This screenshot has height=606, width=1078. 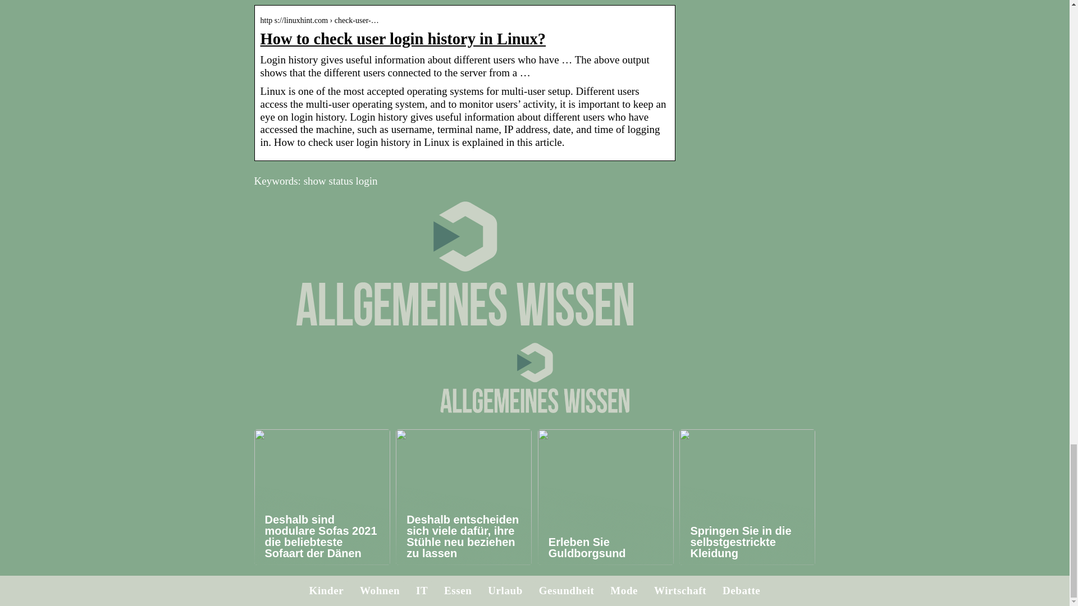 I want to click on Wohnen, so click(x=380, y=590).